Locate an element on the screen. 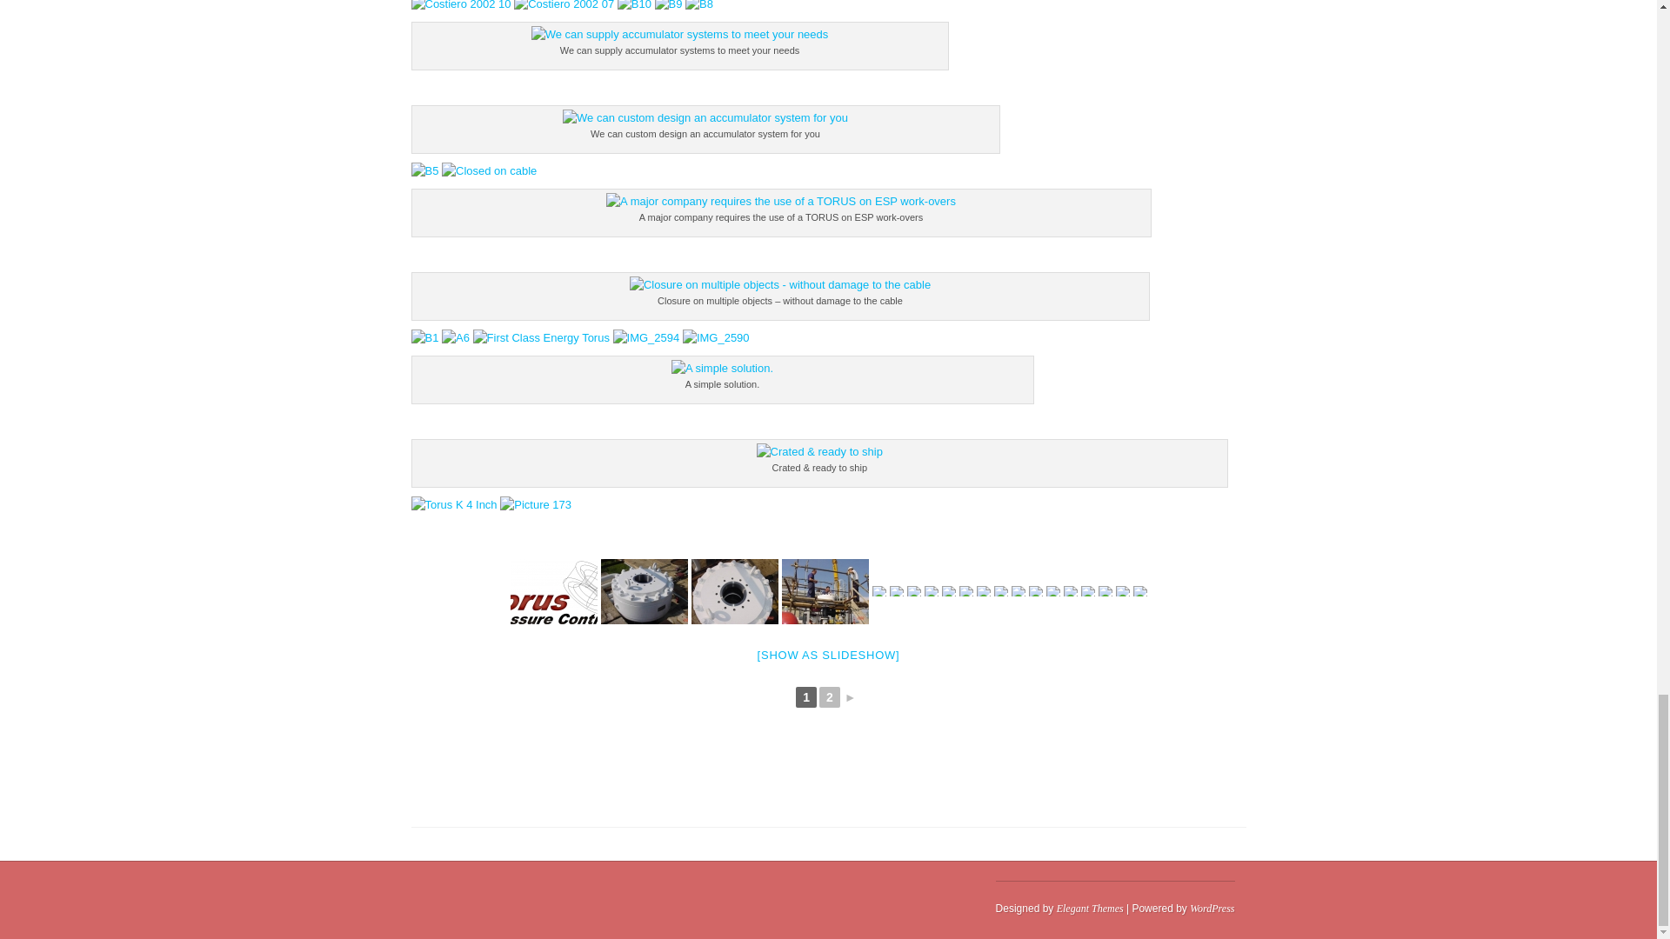 Image resolution: width=1670 pixels, height=939 pixels. costiero-2002-31 is located at coordinates (878, 590).